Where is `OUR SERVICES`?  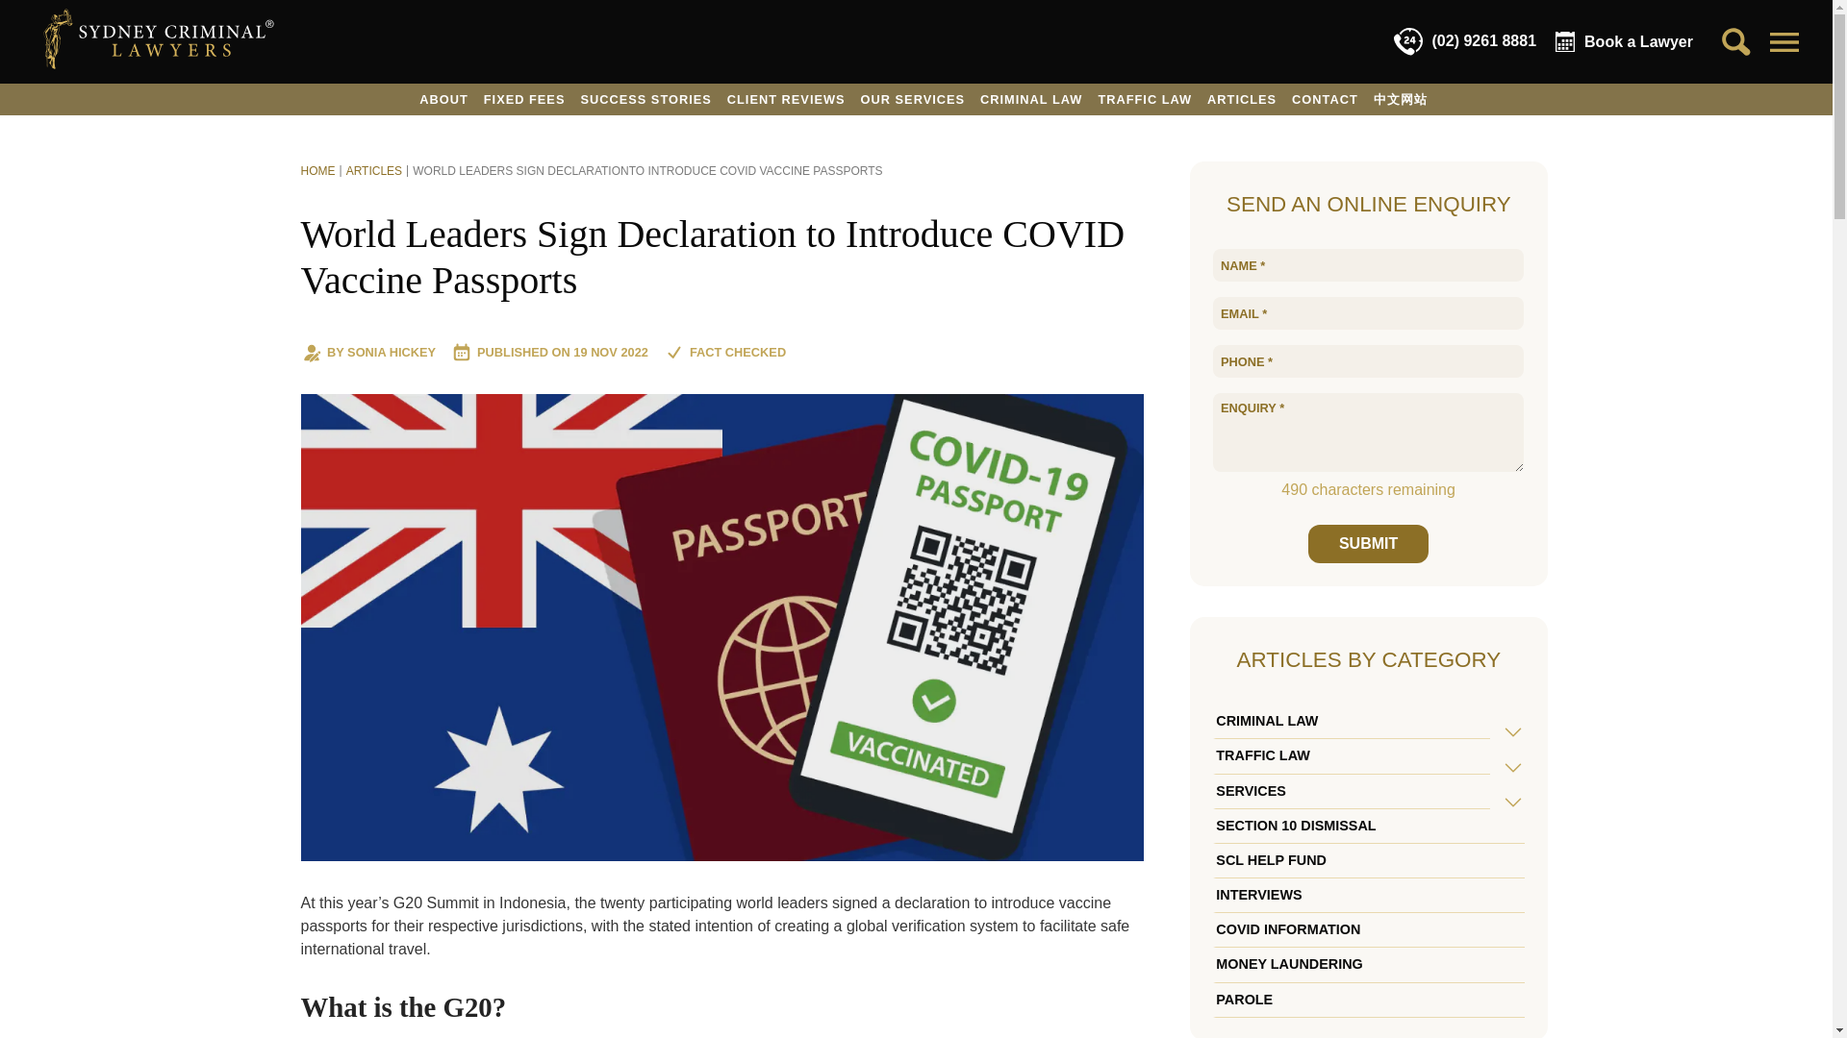 OUR SERVICES is located at coordinates (913, 99).